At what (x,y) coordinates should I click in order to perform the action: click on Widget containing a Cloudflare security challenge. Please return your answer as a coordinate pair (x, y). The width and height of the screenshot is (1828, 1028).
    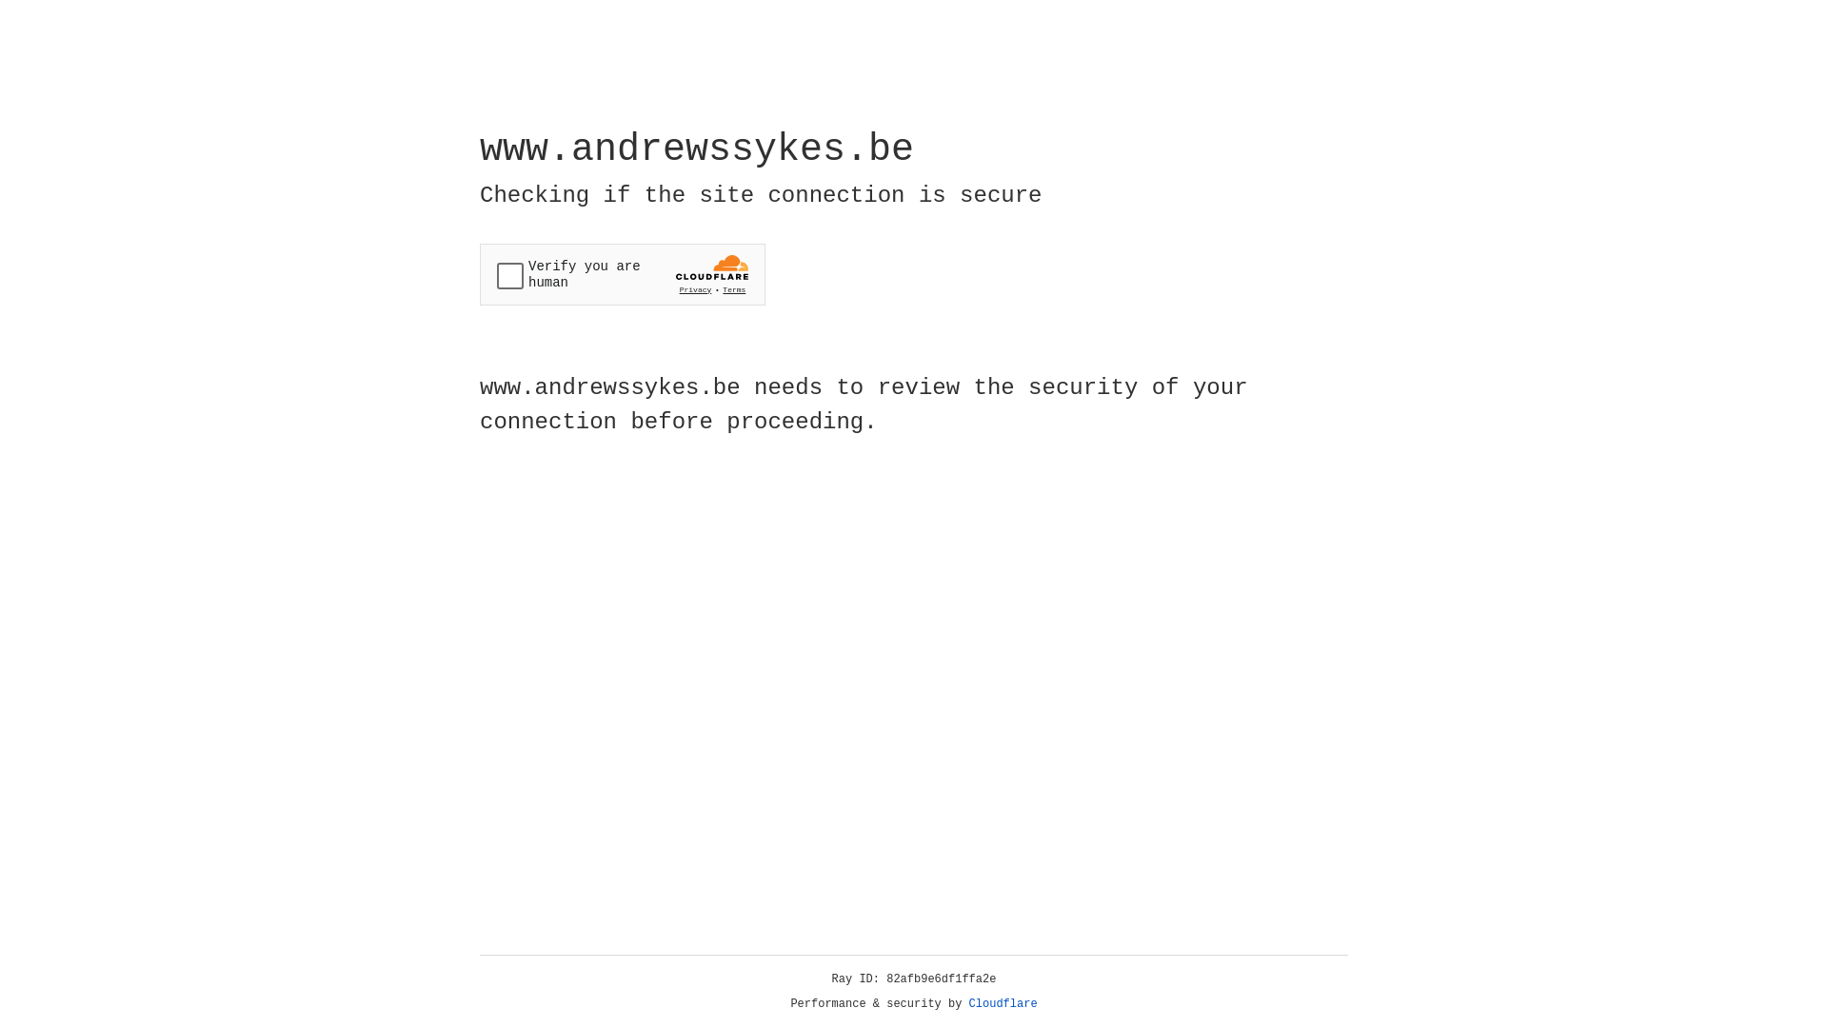
    Looking at the image, I should click on (623, 274).